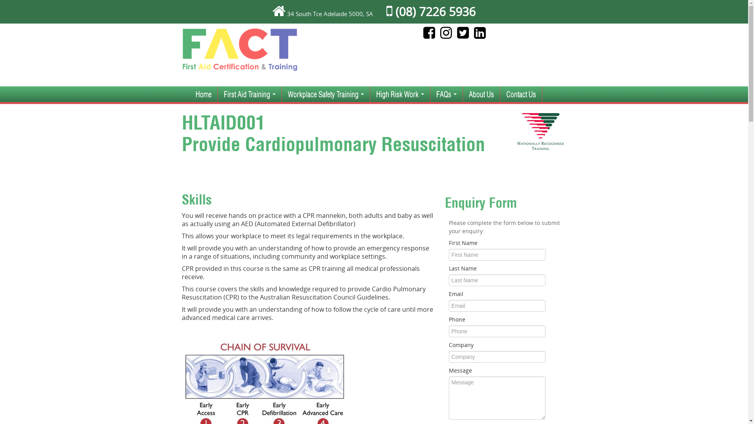 The height and width of the screenshot is (424, 754). I want to click on Home, so click(203, 94).